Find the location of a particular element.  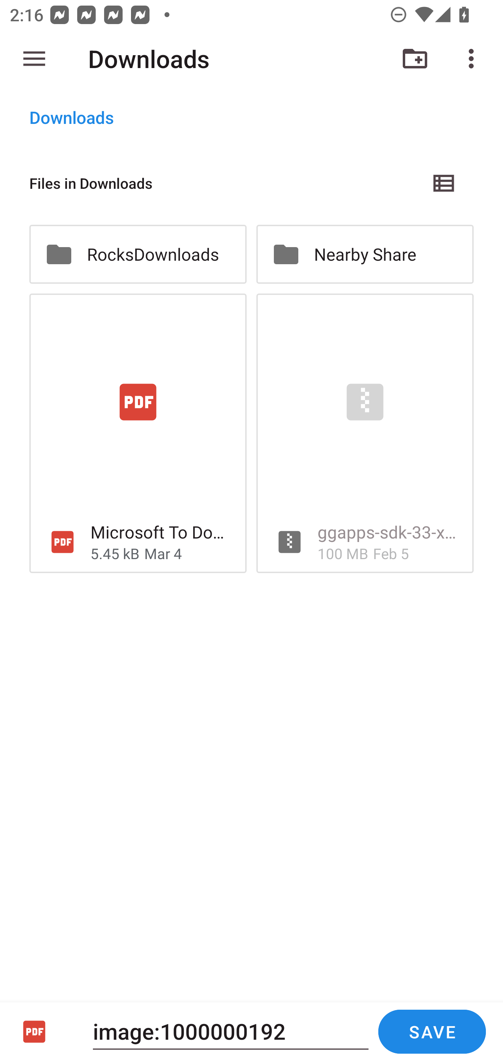

Show roots is located at coordinates (34, 59).